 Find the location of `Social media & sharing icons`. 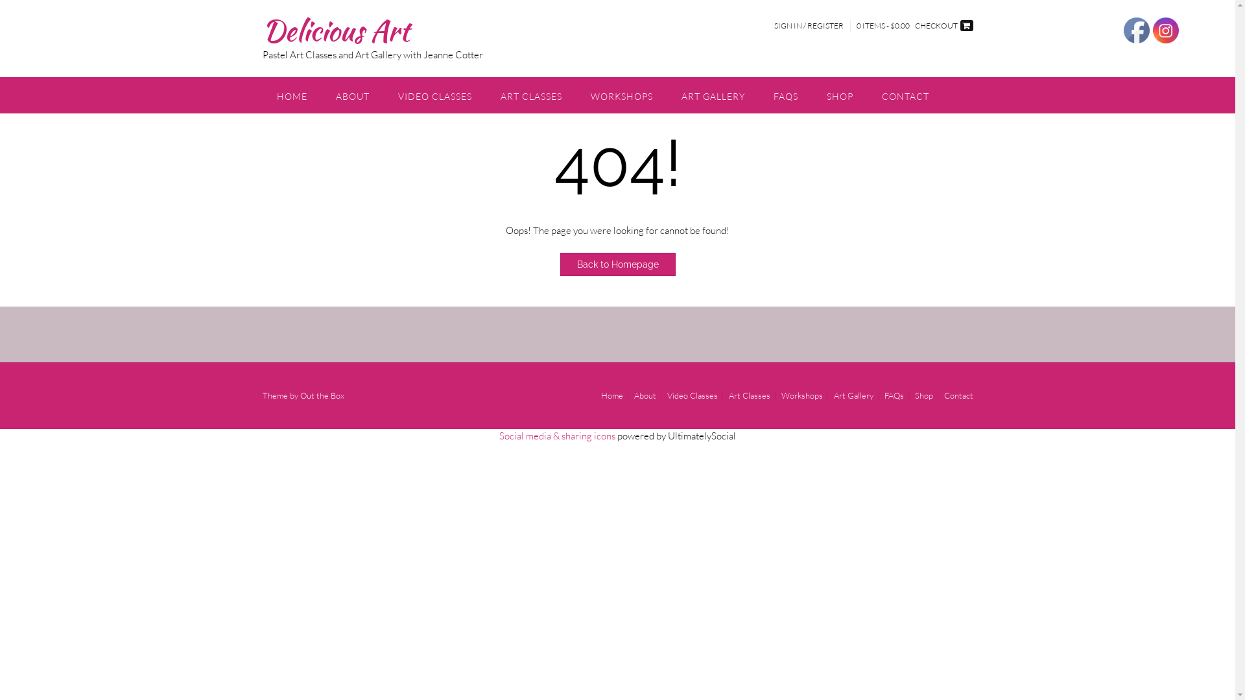

Social media & sharing icons is located at coordinates (558, 436).